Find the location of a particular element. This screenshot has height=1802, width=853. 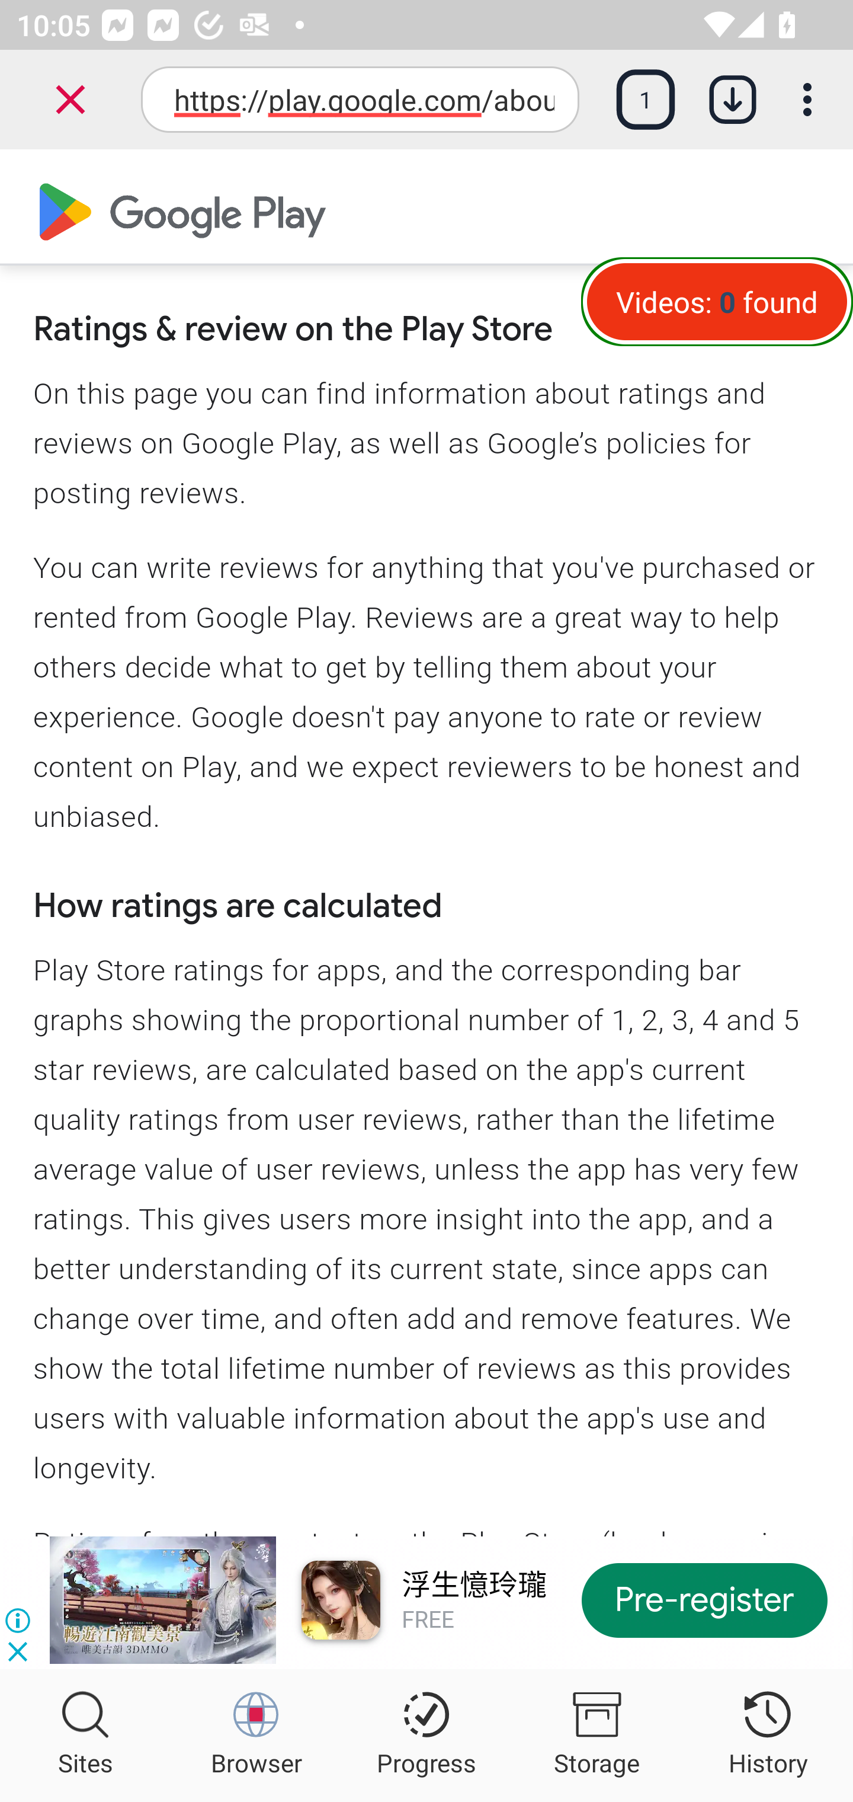

1 is located at coordinates (646, 100).